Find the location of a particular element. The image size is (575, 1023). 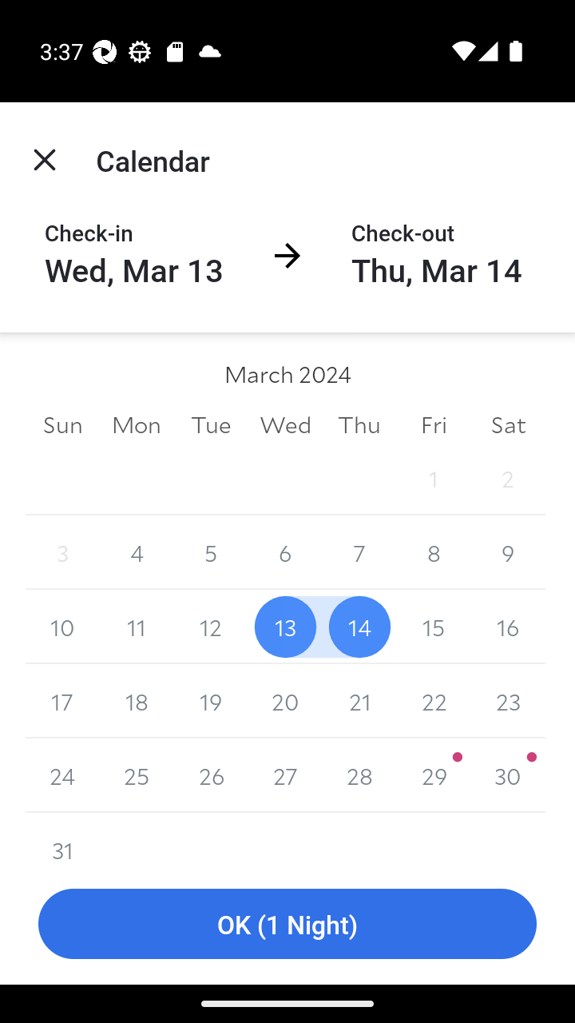

15 15 March 2024 is located at coordinates (433, 627).